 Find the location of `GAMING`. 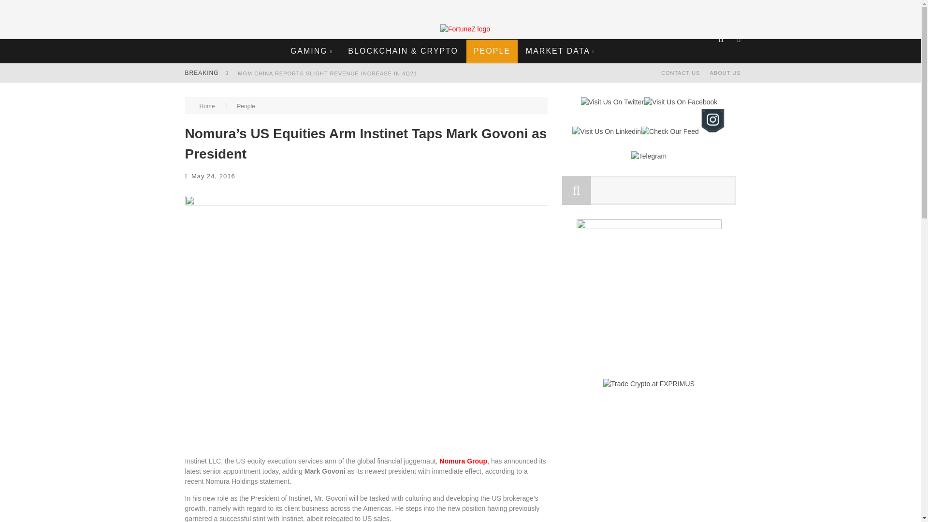

GAMING is located at coordinates (311, 51).